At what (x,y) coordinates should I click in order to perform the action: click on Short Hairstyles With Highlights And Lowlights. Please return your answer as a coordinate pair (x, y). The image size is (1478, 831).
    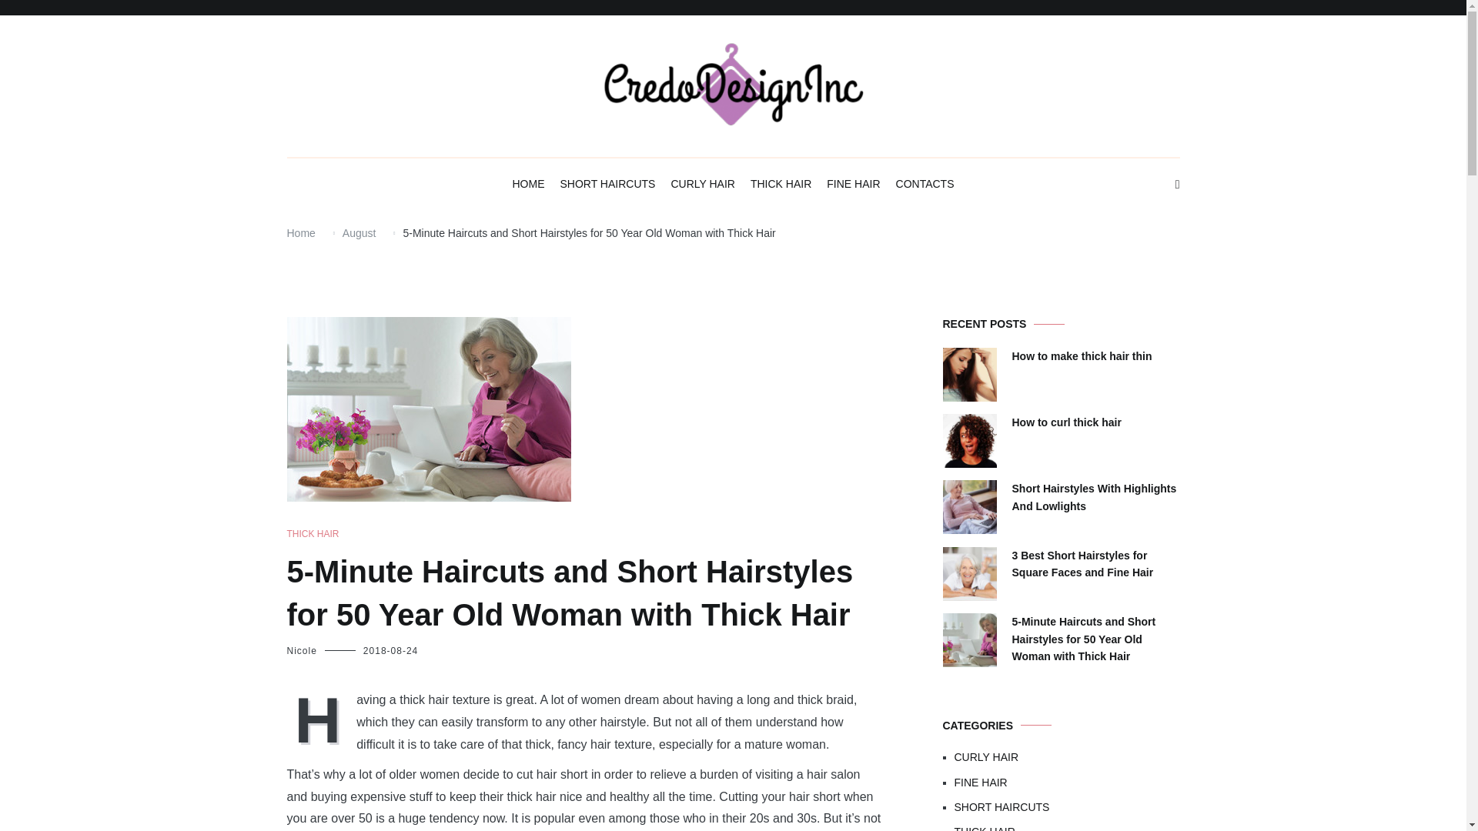
    Looking at the image, I should click on (1095, 497).